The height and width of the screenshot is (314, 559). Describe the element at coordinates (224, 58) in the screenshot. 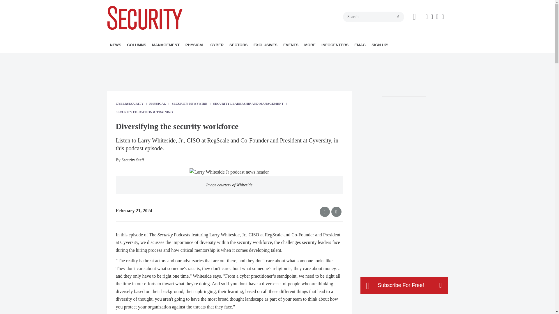

I see `IDENTITY MANAGEMENT` at that location.